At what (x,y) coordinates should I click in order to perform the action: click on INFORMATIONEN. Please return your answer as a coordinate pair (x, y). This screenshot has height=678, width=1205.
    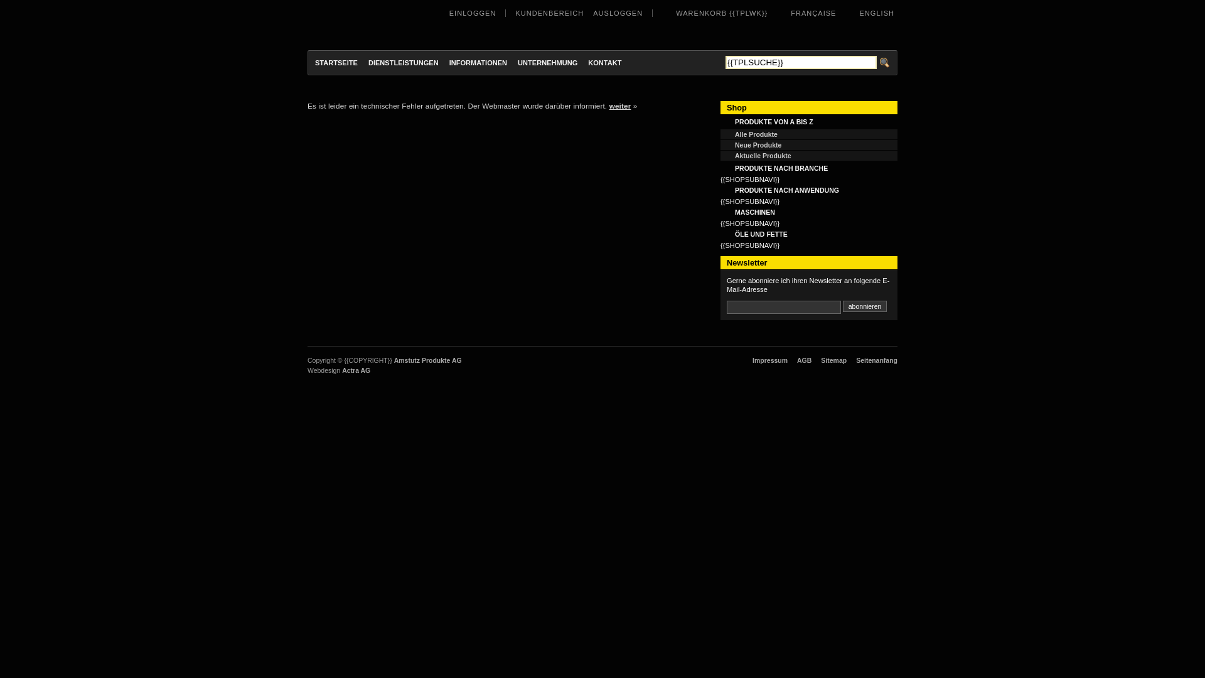
    Looking at the image, I should click on (478, 63).